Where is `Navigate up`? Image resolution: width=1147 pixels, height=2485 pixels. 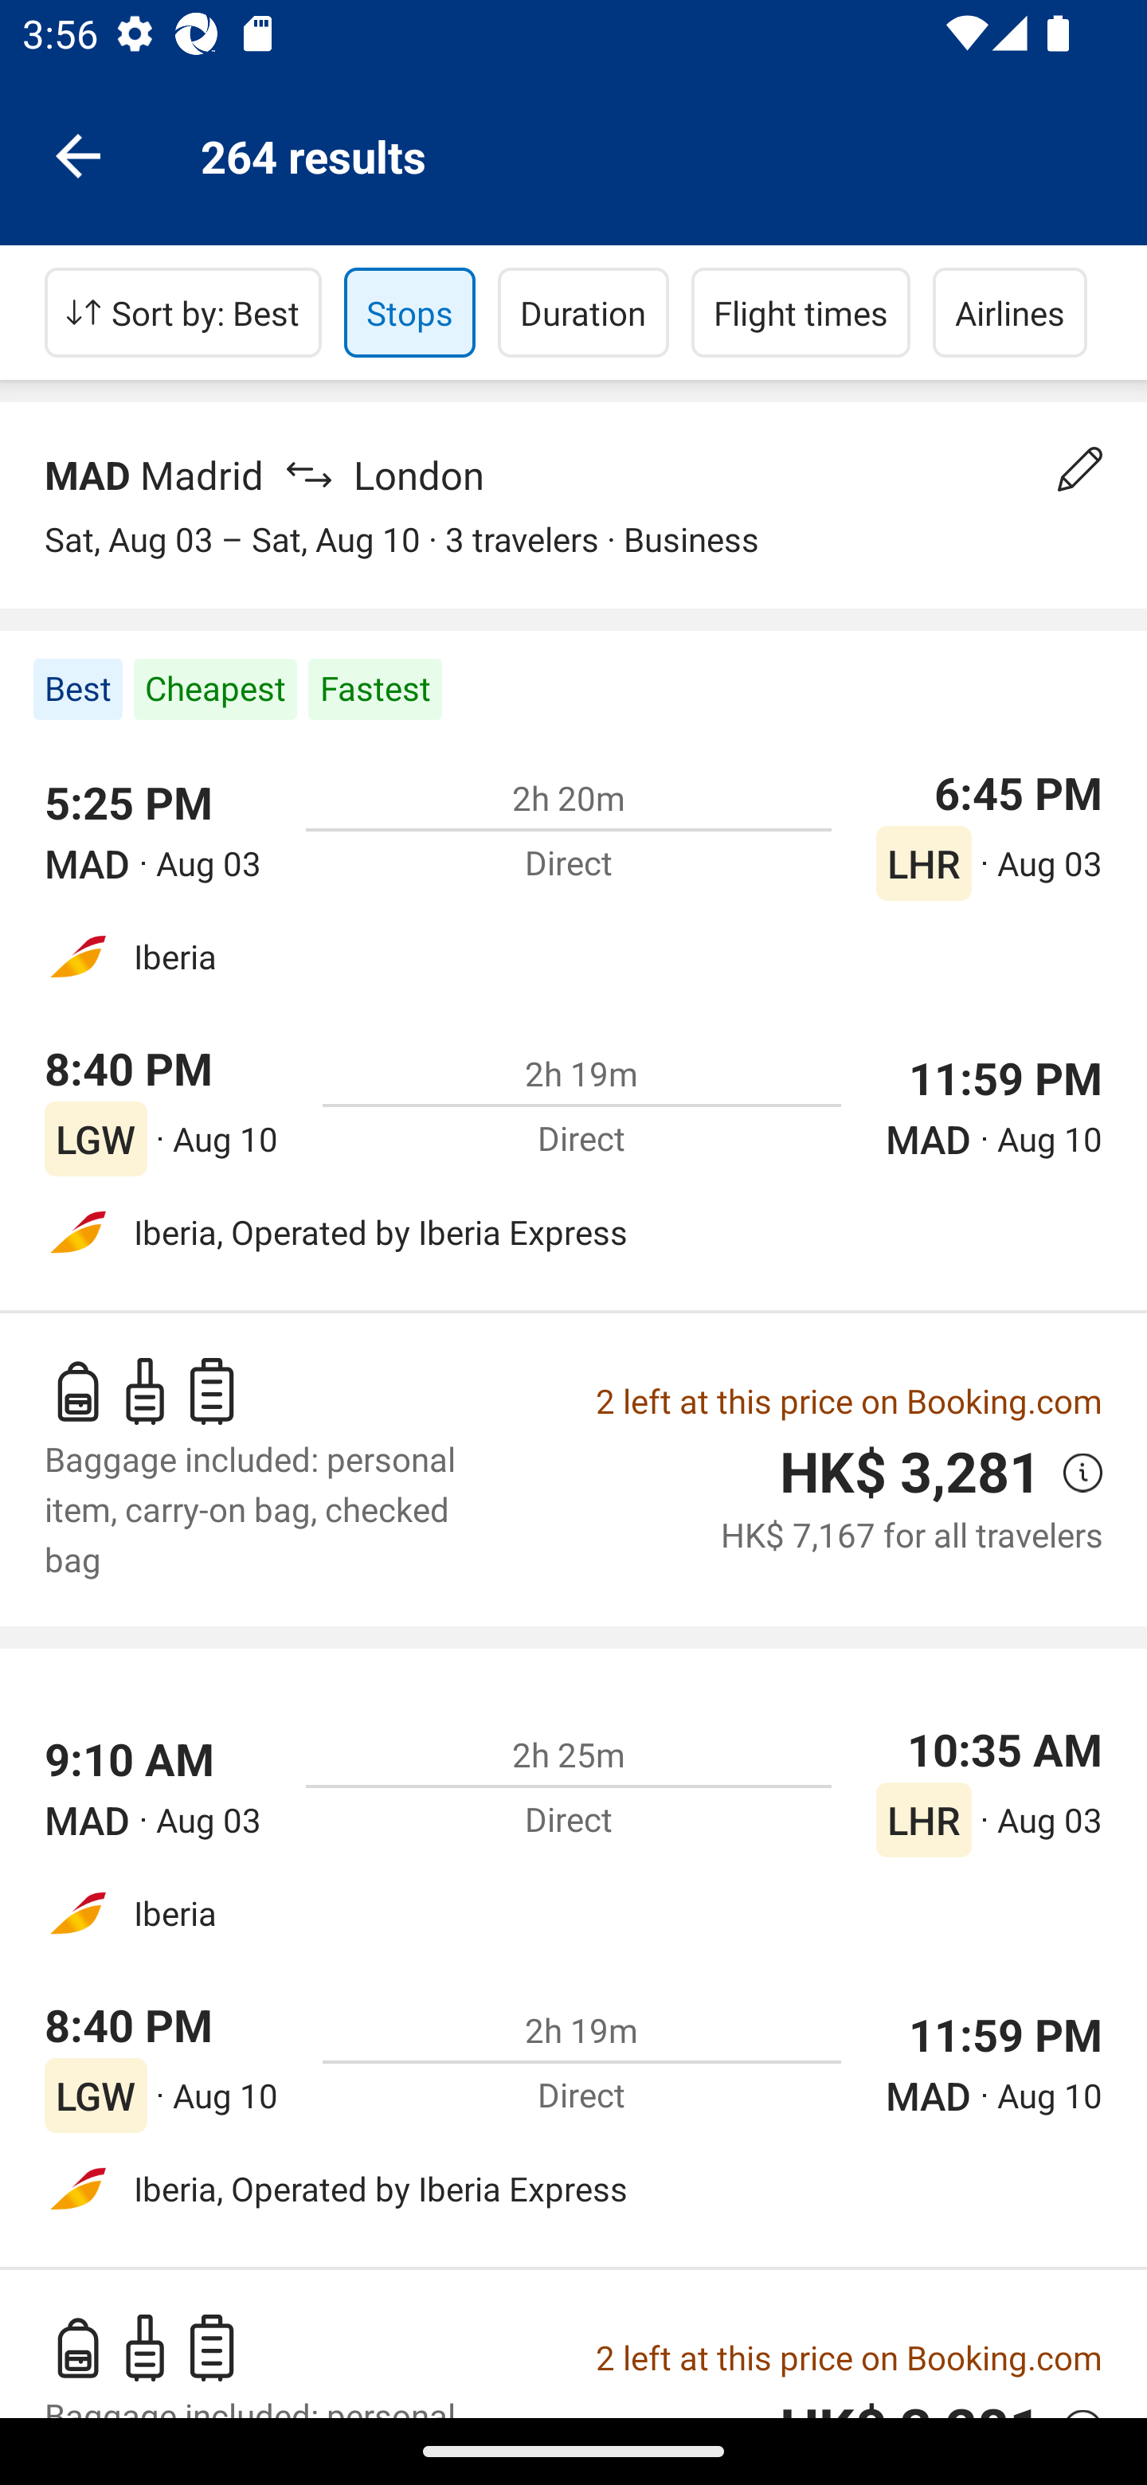
Navigate up is located at coordinates (78, 155).